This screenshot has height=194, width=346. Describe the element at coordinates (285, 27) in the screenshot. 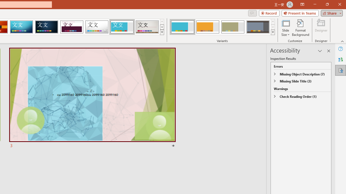

I see `Slide Size` at that location.